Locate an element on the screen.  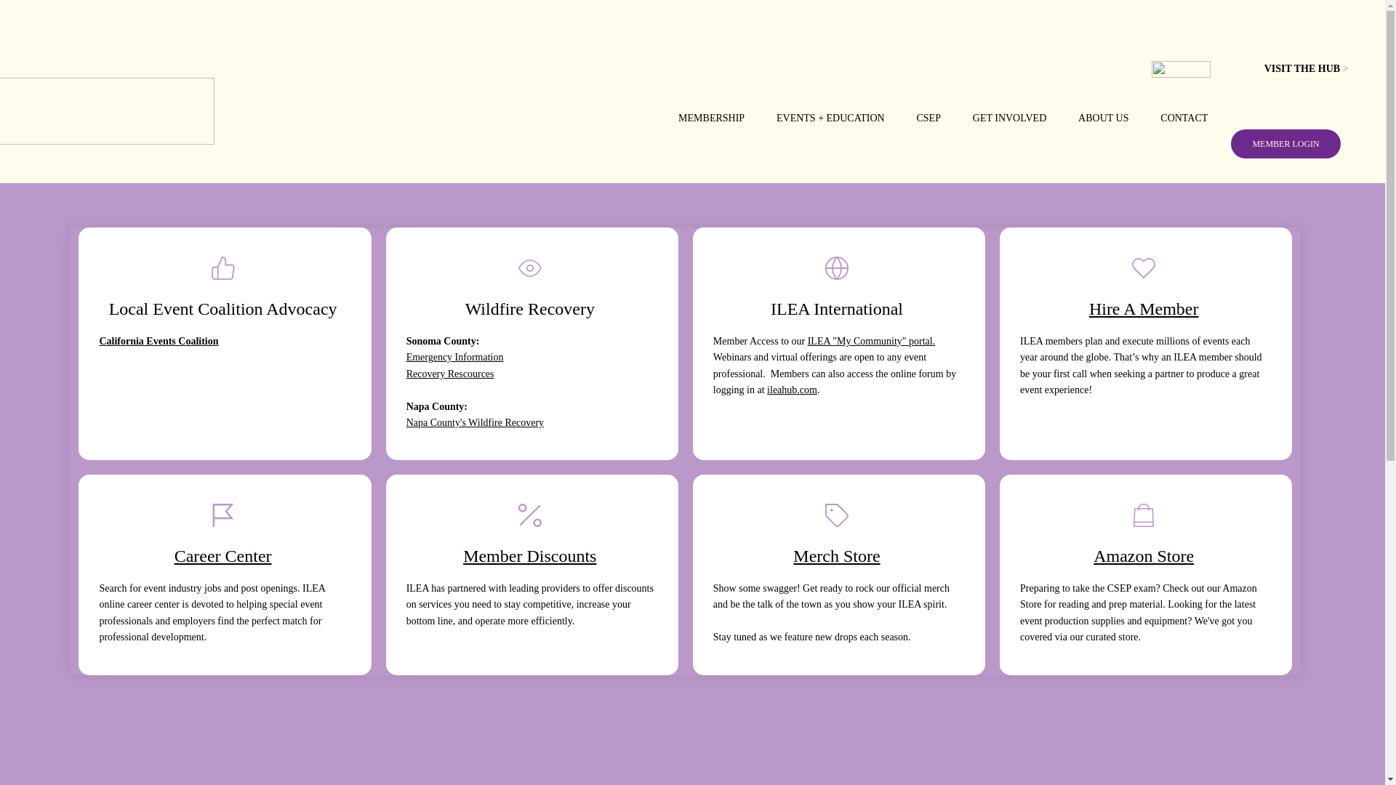
ileahub.com is located at coordinates (791, 390).